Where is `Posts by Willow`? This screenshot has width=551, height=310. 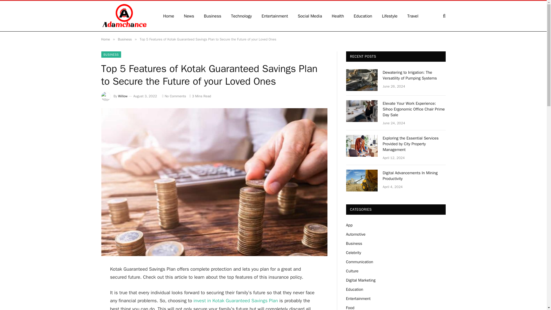 Posts by Willow is located at coordinates (123, 96).